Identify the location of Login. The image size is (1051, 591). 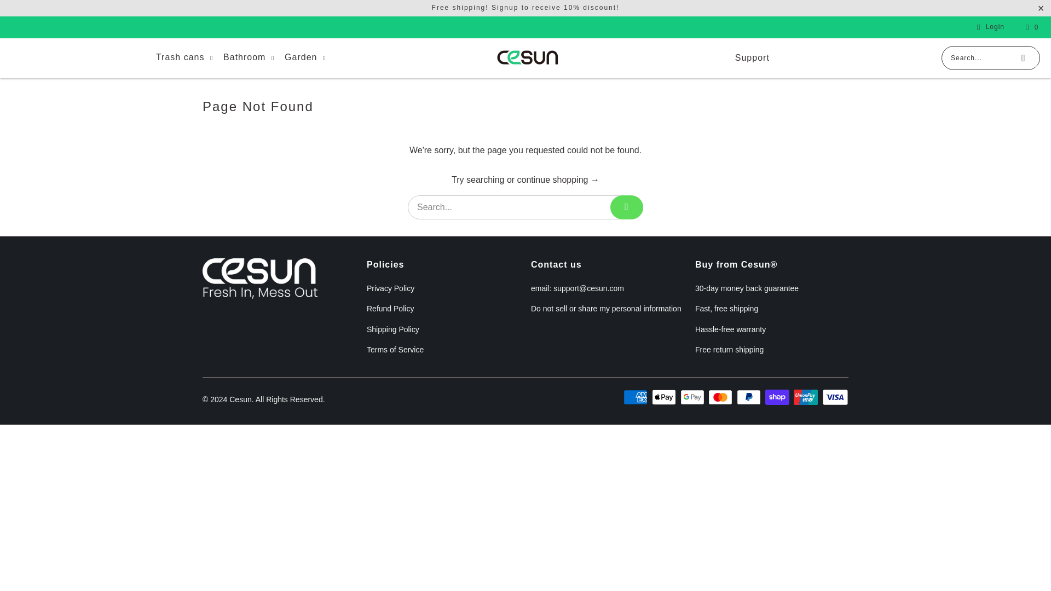
(989, 27).